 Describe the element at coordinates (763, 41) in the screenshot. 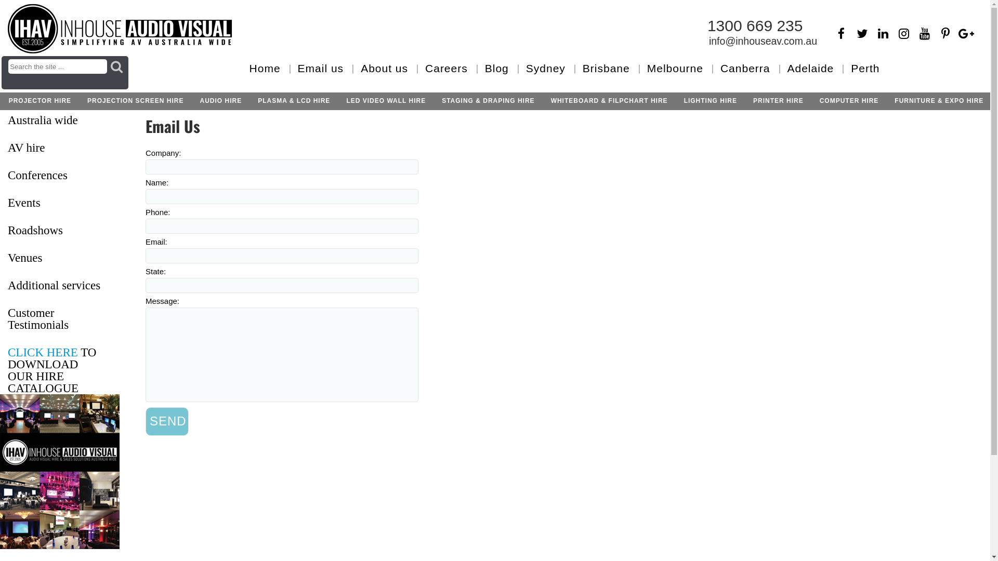

I see `info@inhouseav.com.au` at that location.